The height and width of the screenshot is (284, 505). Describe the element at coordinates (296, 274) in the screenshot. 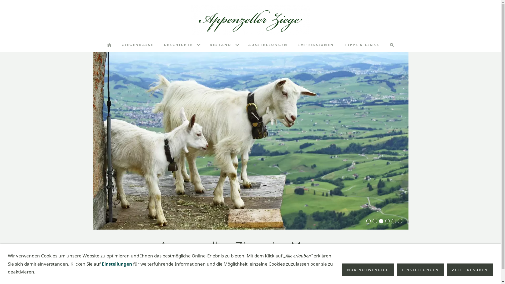

I see `COOKIES` at that location.